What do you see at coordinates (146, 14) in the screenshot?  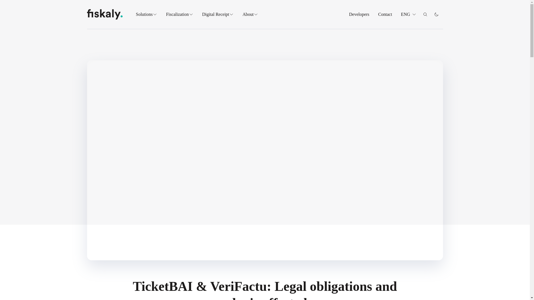 I see `Solutions` at bounding box center [146, 14].